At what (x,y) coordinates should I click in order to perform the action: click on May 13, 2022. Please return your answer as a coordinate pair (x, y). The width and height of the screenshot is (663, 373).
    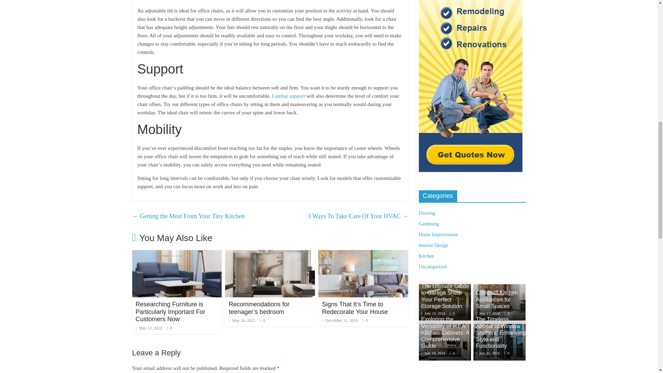
    Looking at the image, I should click on (148, 328).